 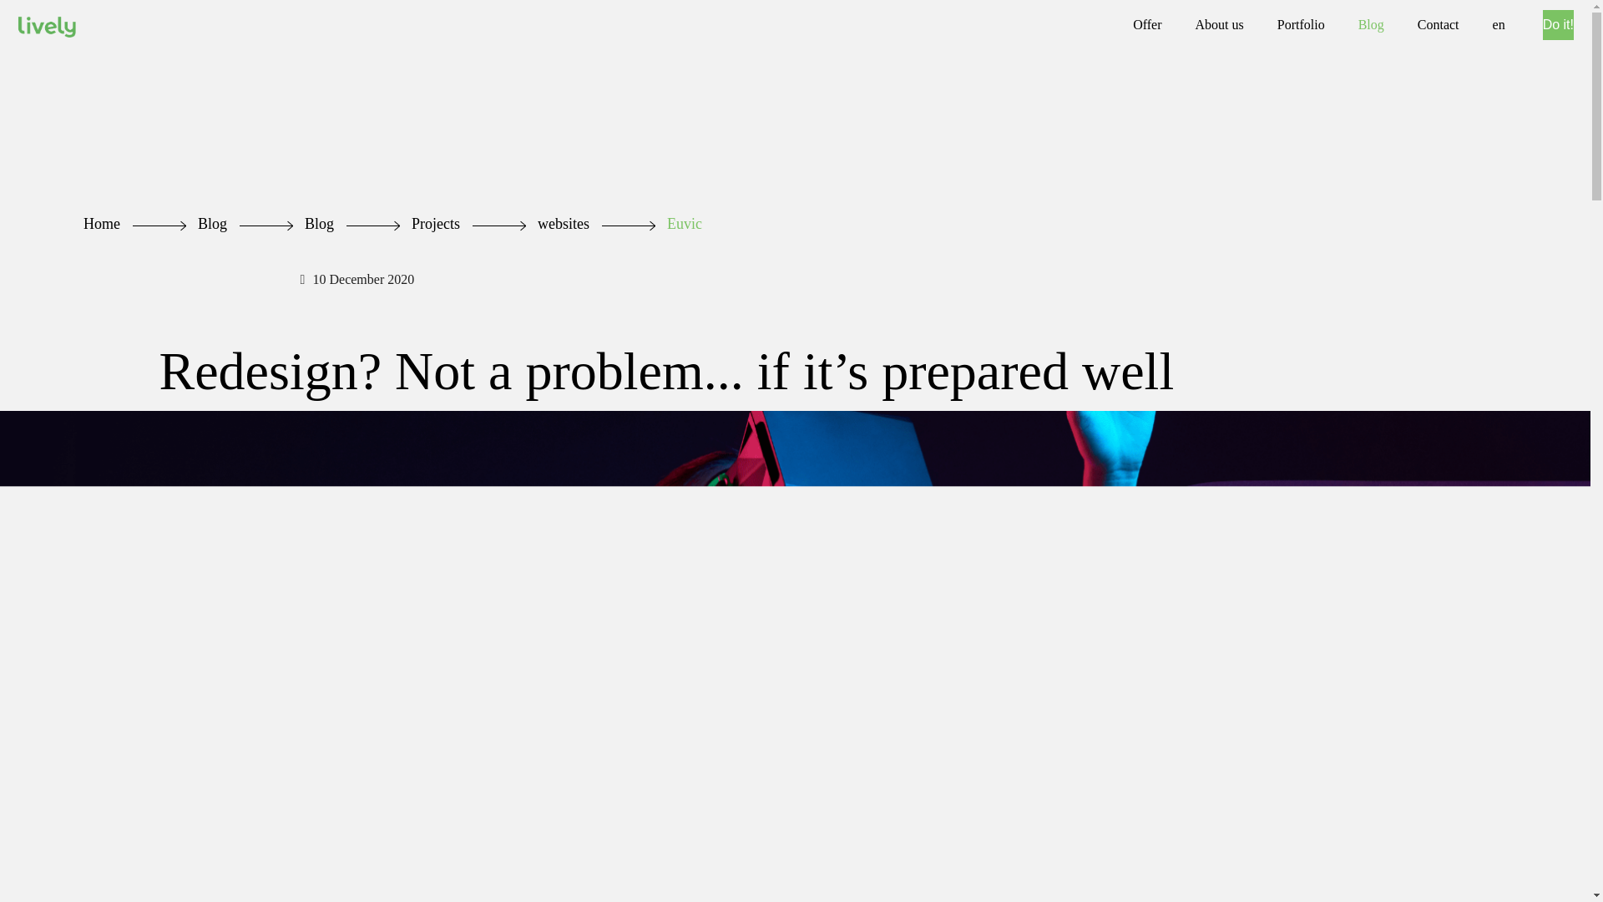 What do you see at coordinates (319, 224) in the screenshot?
I see `Blog` at bounding box center [319, 224].